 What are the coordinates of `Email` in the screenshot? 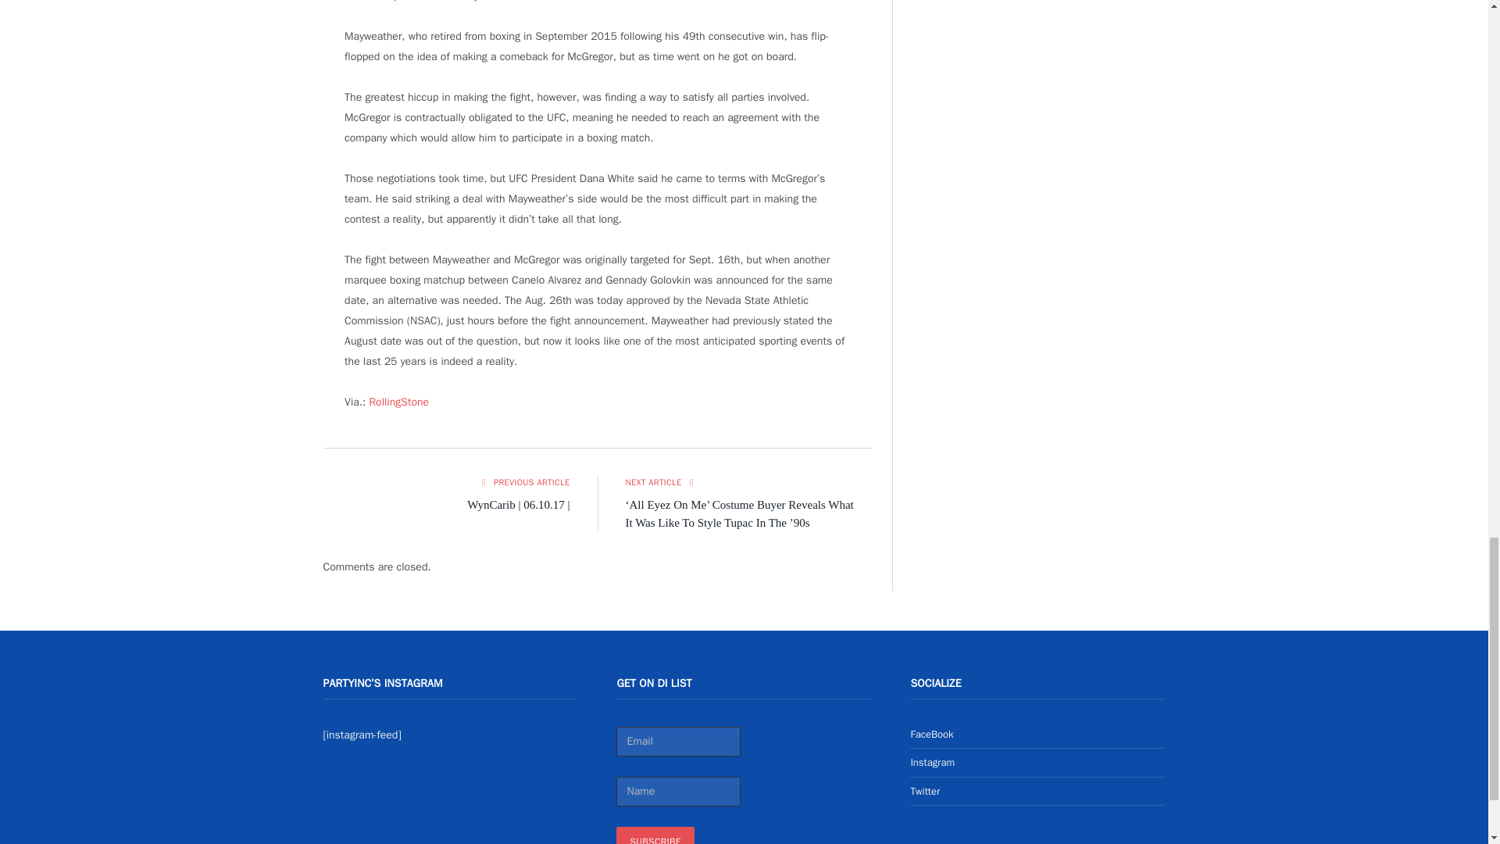 It's located at (678, 741).